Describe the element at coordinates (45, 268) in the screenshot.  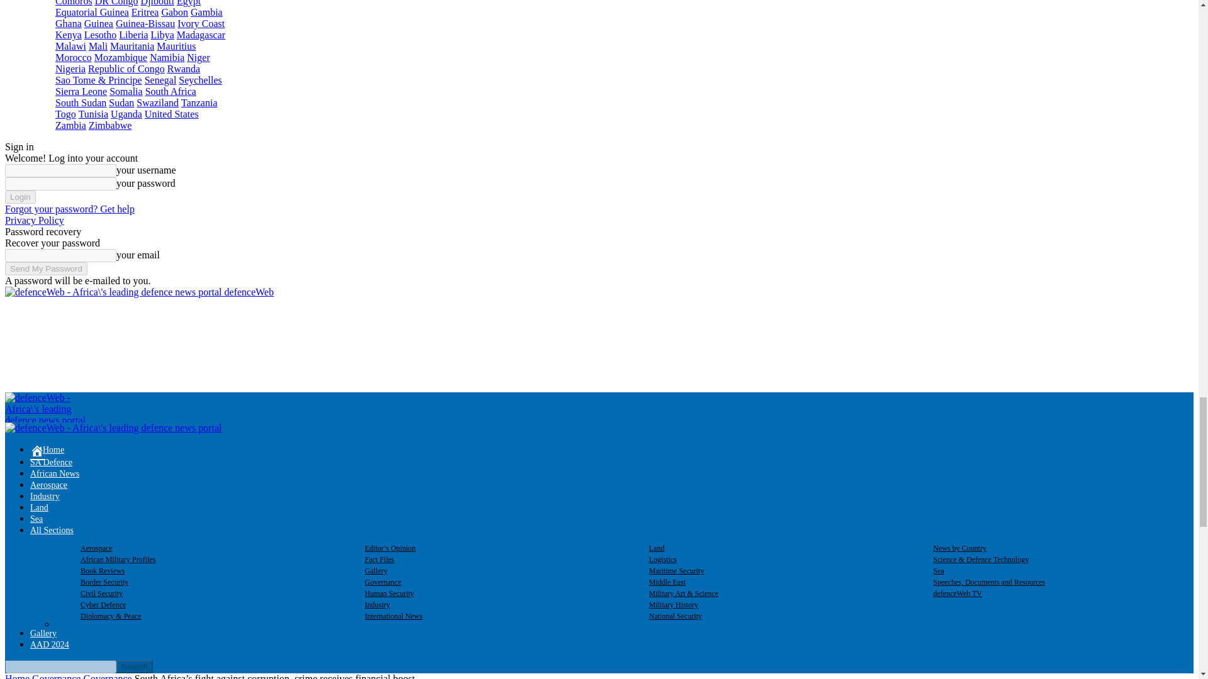
I see `Send My Password` at that location.